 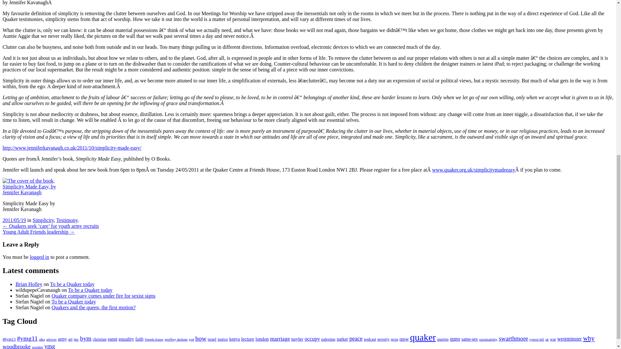 I want to click on JK, so click(x=72, y=148).